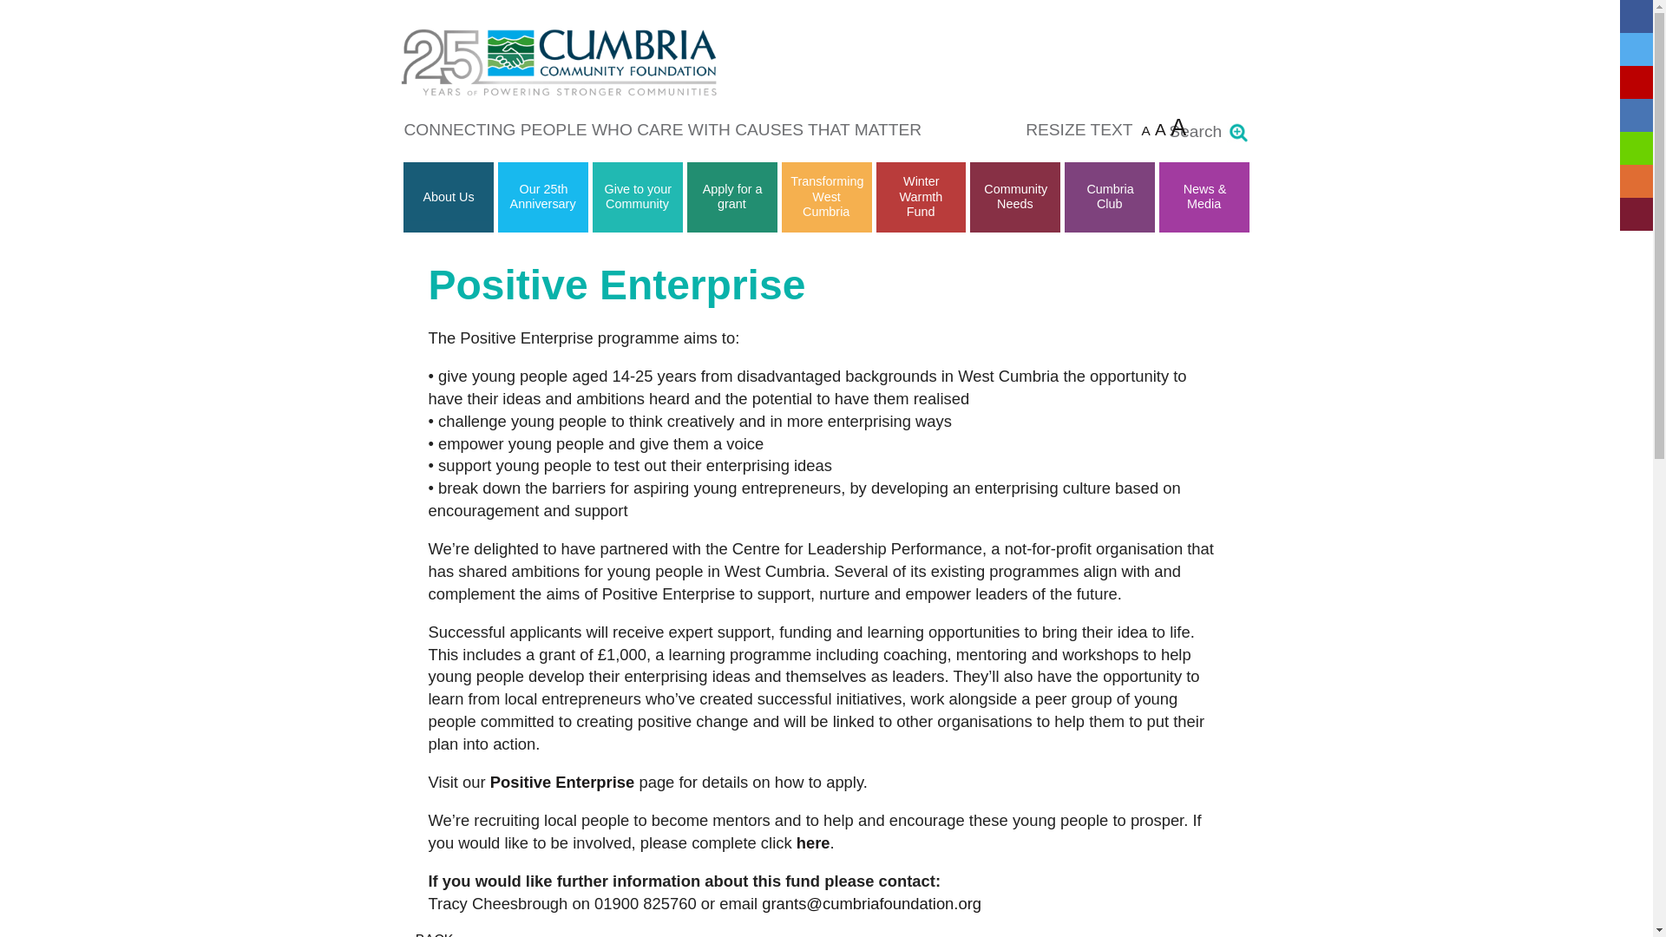 The width and height of the screenshot is (1666, 937). What do you see at coordinates (1237, 133) in the screenshot?
I see `Search the site` at bounding box center [1237, 133].